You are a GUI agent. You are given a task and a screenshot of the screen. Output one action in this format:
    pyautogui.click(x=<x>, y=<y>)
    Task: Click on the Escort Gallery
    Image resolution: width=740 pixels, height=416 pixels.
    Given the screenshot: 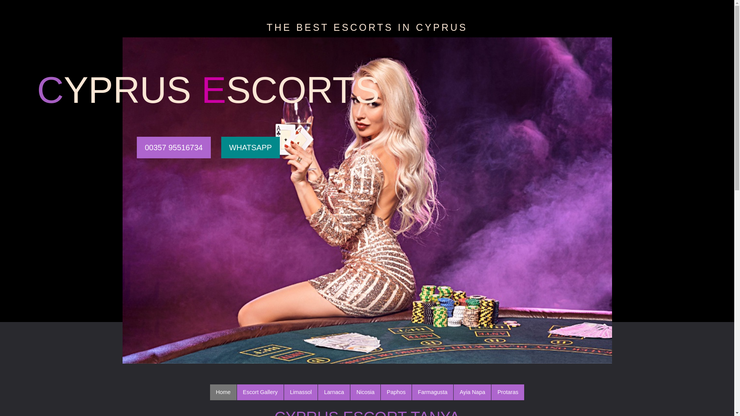 What is the action you would take?
    pyautogui.click(x=260, y=392)
    